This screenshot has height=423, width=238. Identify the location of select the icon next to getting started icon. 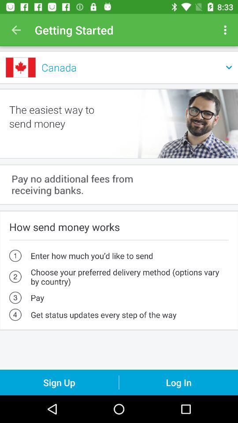
(16, 30).